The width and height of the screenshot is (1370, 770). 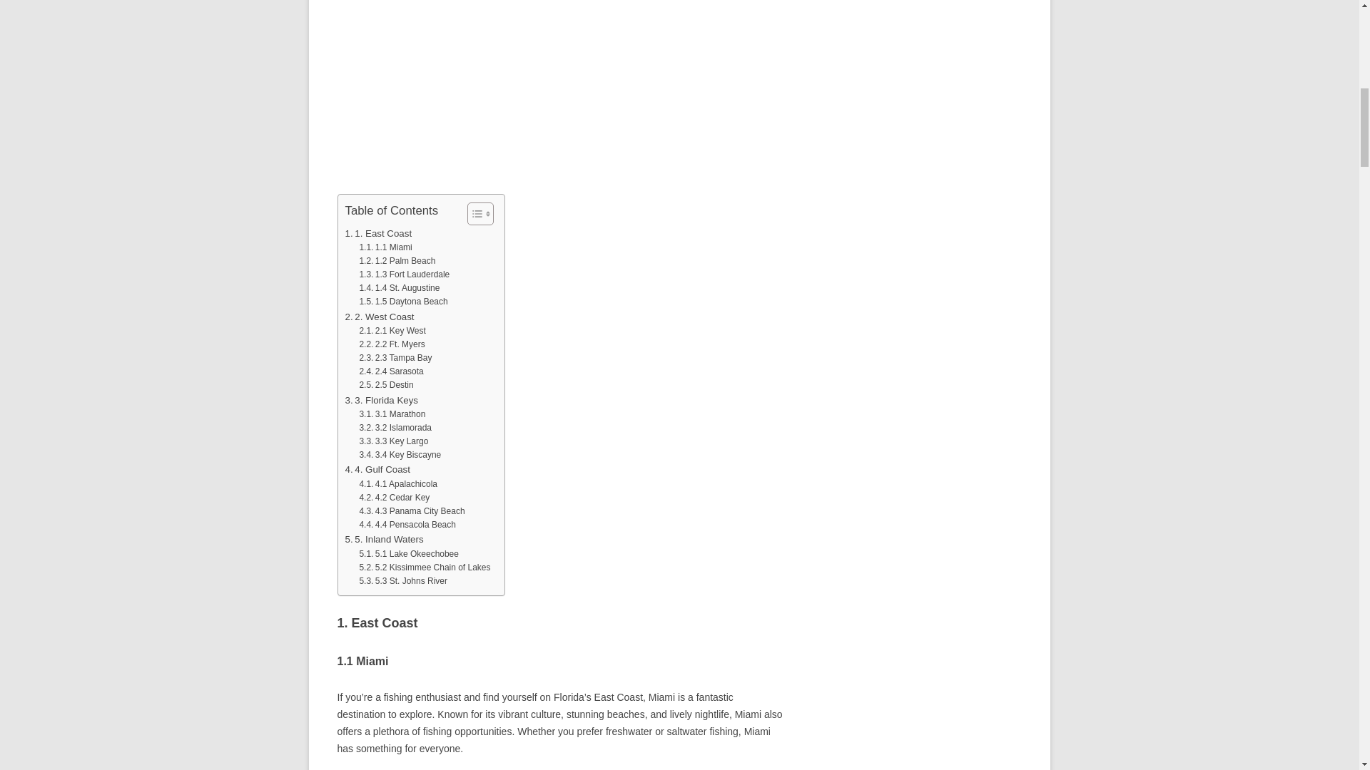 I want to click on 5.2 Kissimmee Chain of Lakes, so click(x=425, y=568).